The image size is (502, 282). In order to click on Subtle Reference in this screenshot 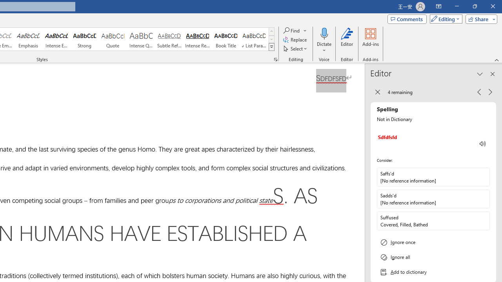, I will do `click(169, 39)`.